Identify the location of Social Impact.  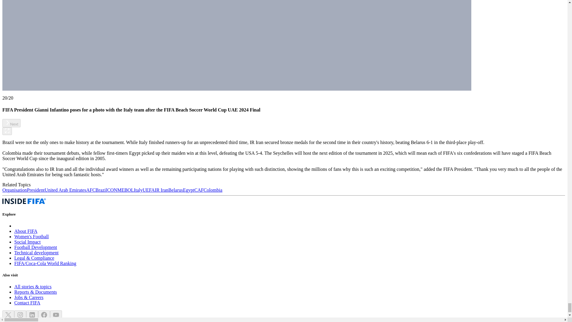
(27, 242).